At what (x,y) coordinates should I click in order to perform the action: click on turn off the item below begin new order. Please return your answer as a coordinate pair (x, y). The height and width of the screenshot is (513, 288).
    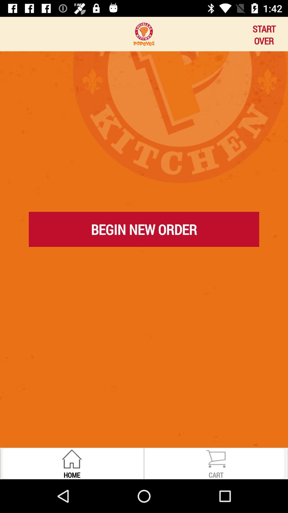
    Looking at the image, I should click on (144, 254).